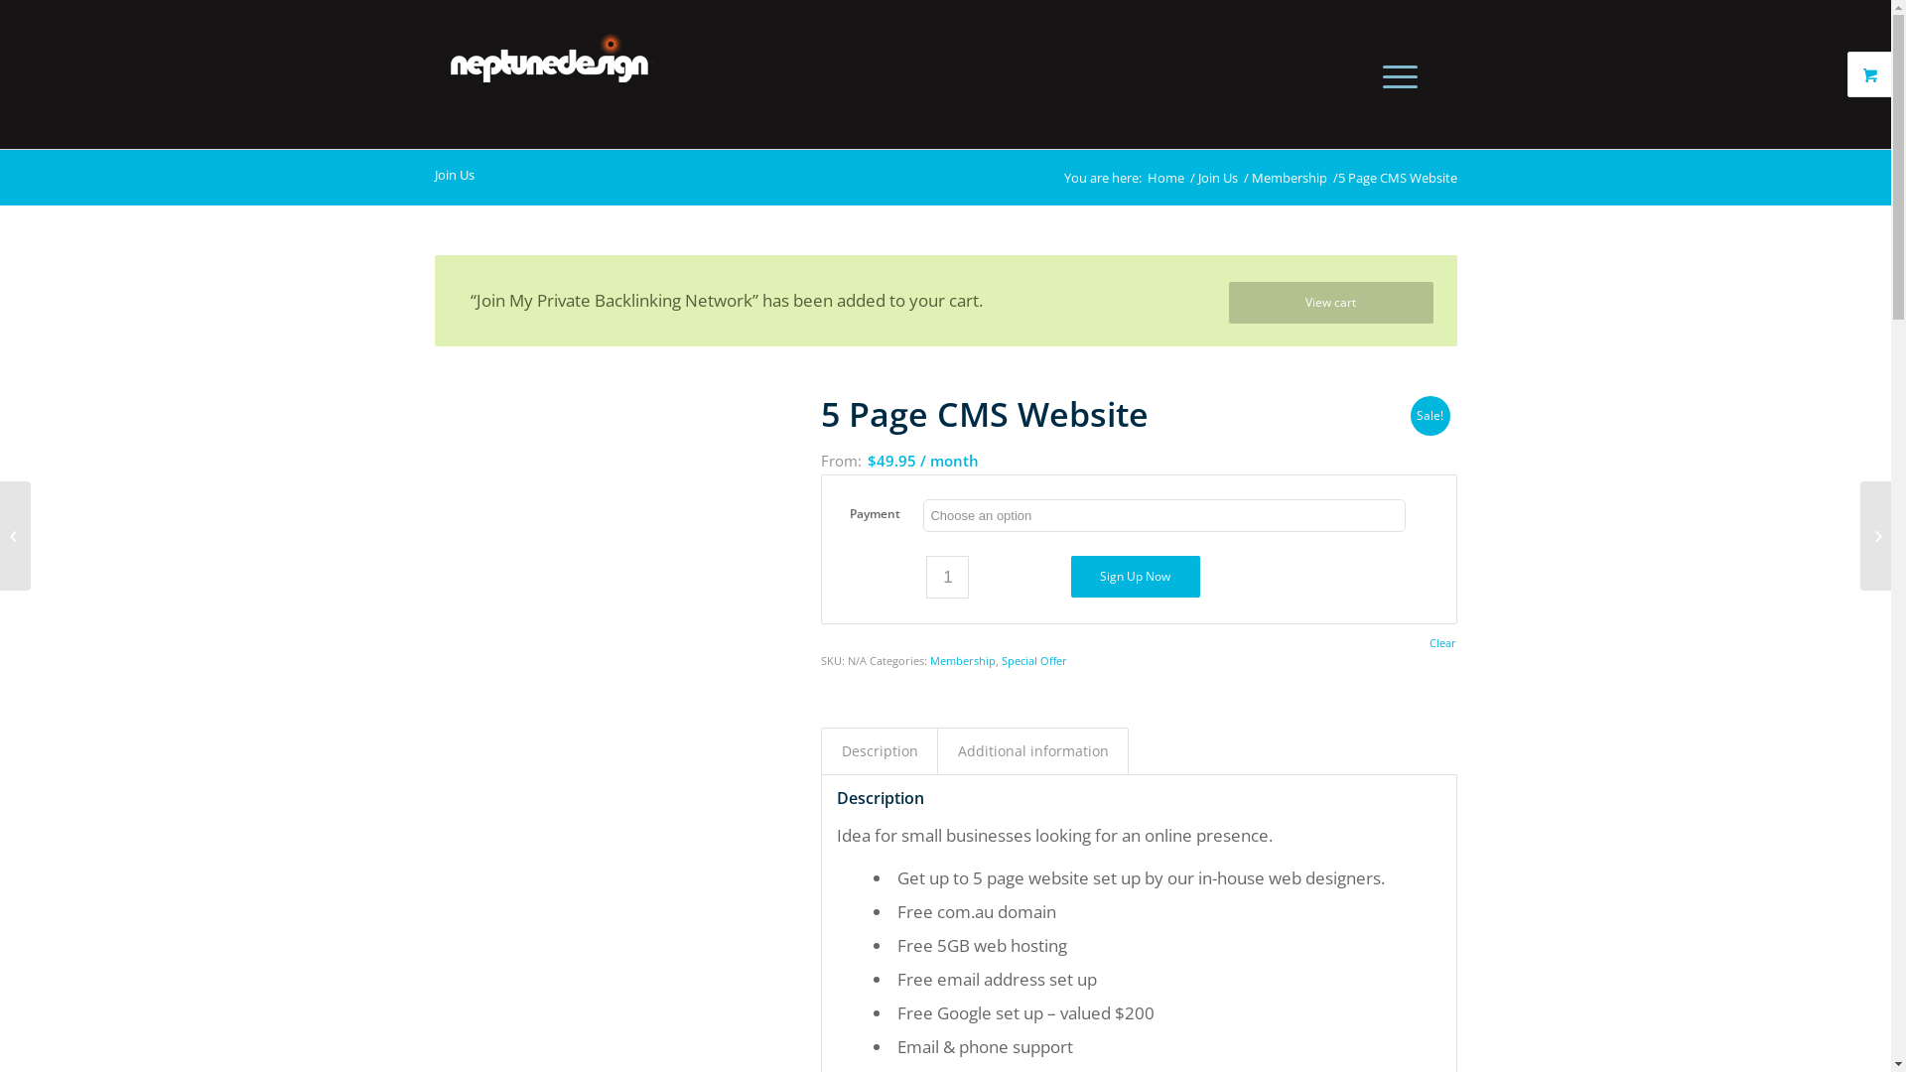 The height and width of the screenshot is (1072, 1906). I want to click on Sign Up Now, so click(1136, 577).